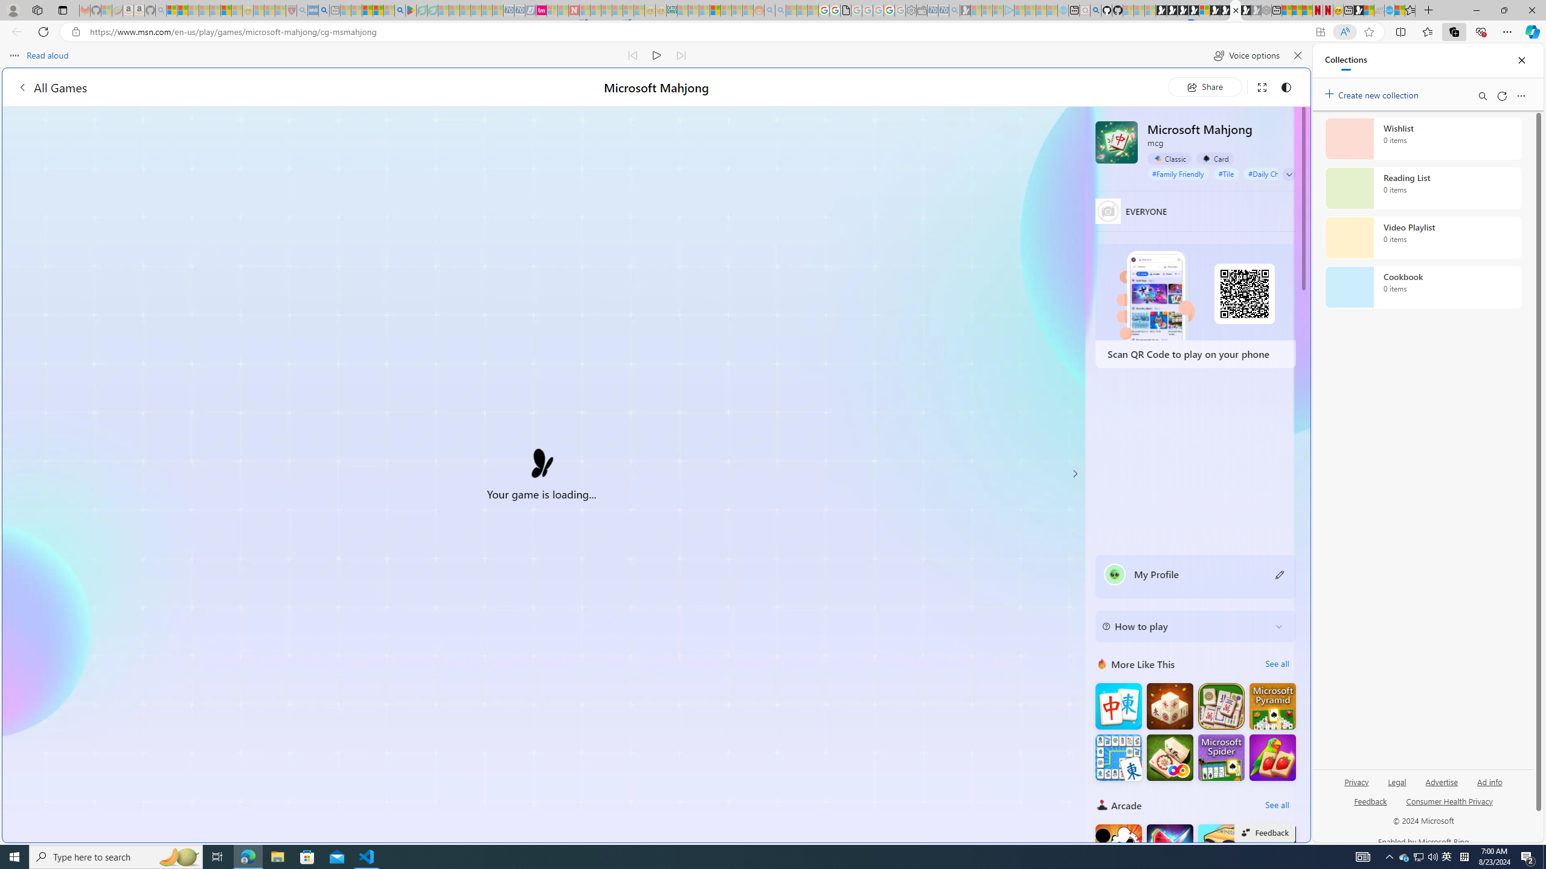 This screenshot has height=869, width=1546. I want to click on Consumer Health Privacy, so click(1449, 800).